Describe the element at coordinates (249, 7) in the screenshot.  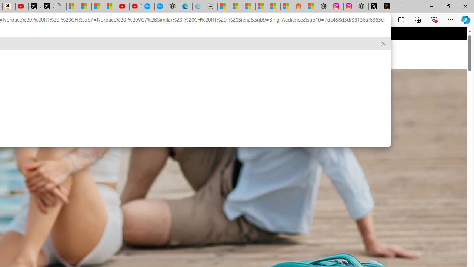
I see `Shanghai, China hourly forecast | Microsoft Weather` at that location.